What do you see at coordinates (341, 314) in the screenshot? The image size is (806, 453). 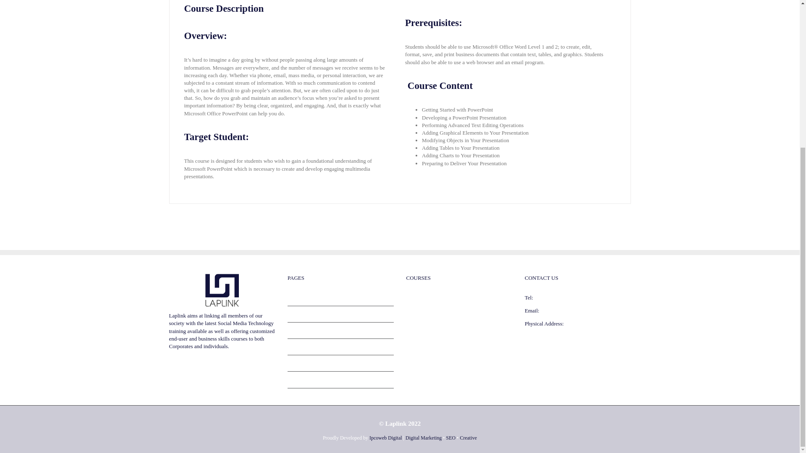 I see `Clients` at bounding box center [341, 314].